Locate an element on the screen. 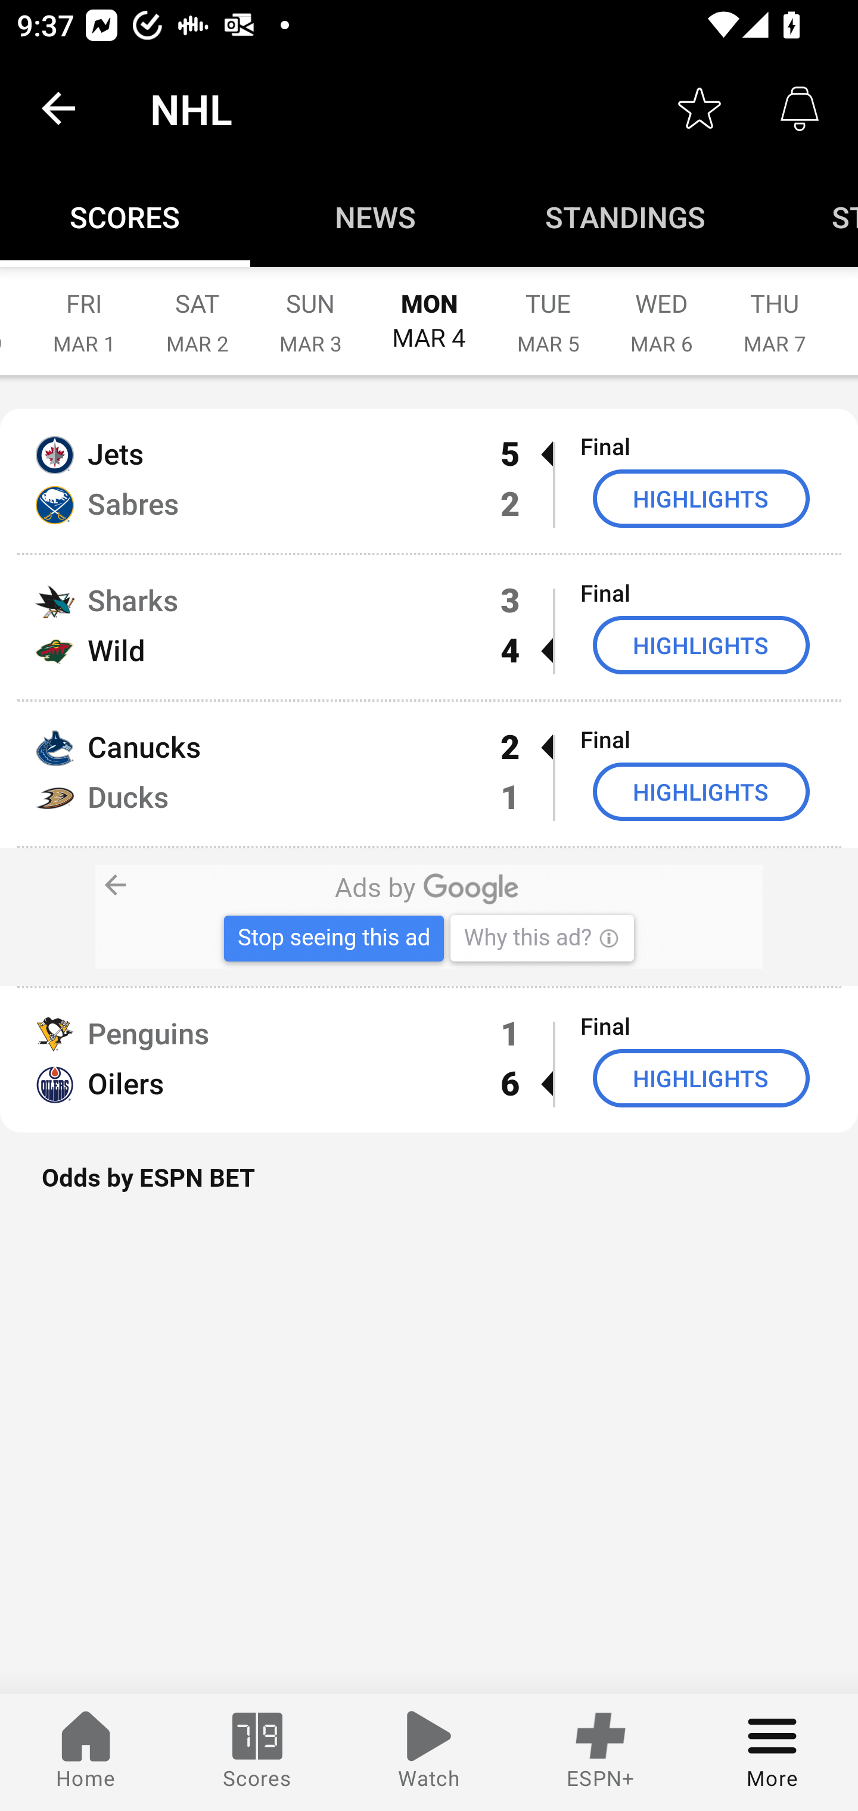  SUN MAR 3 is located at coordinates (310, 310).